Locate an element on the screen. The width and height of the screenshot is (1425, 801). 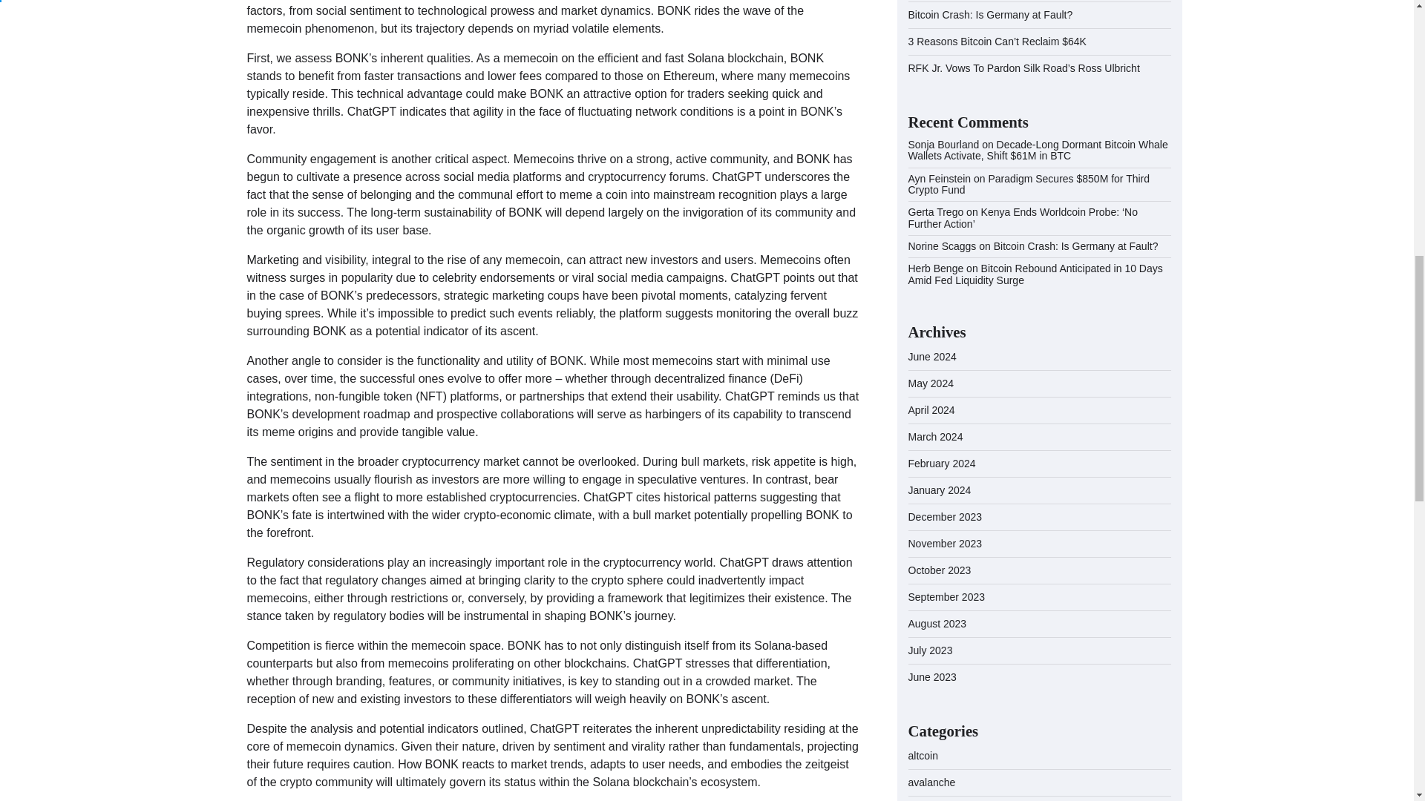
June 2024 is located at coordinates (932, 357).